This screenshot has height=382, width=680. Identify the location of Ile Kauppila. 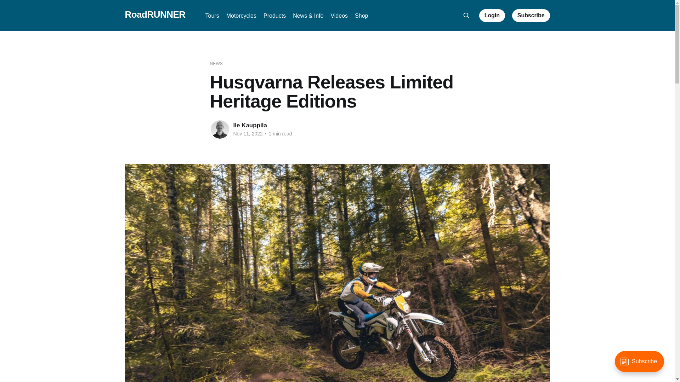
(250, 125).